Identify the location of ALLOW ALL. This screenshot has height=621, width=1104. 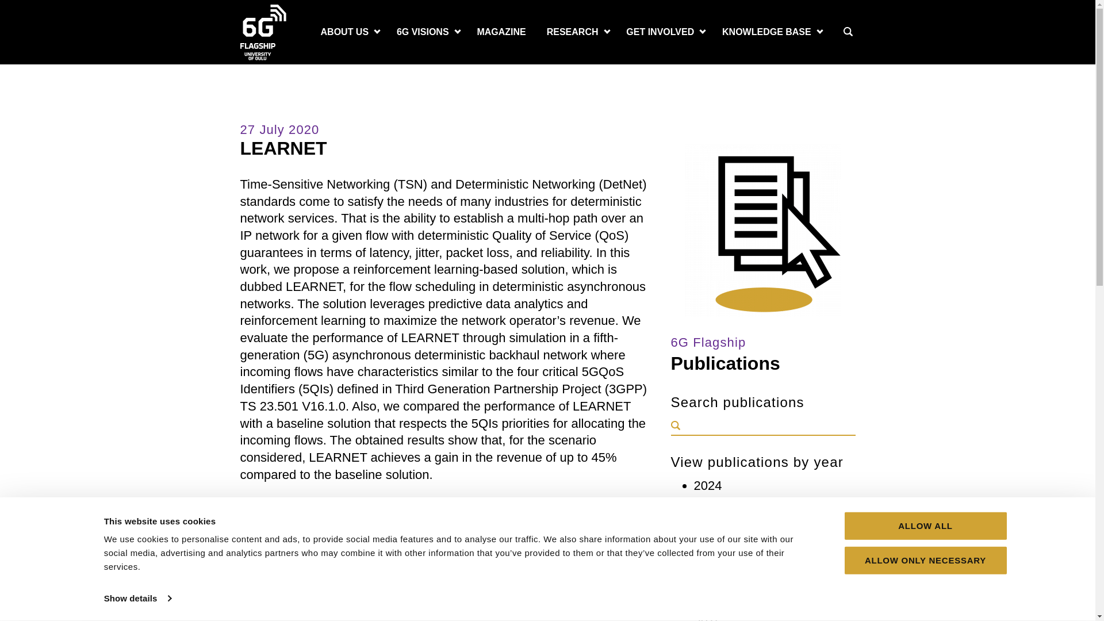
(925, 526).